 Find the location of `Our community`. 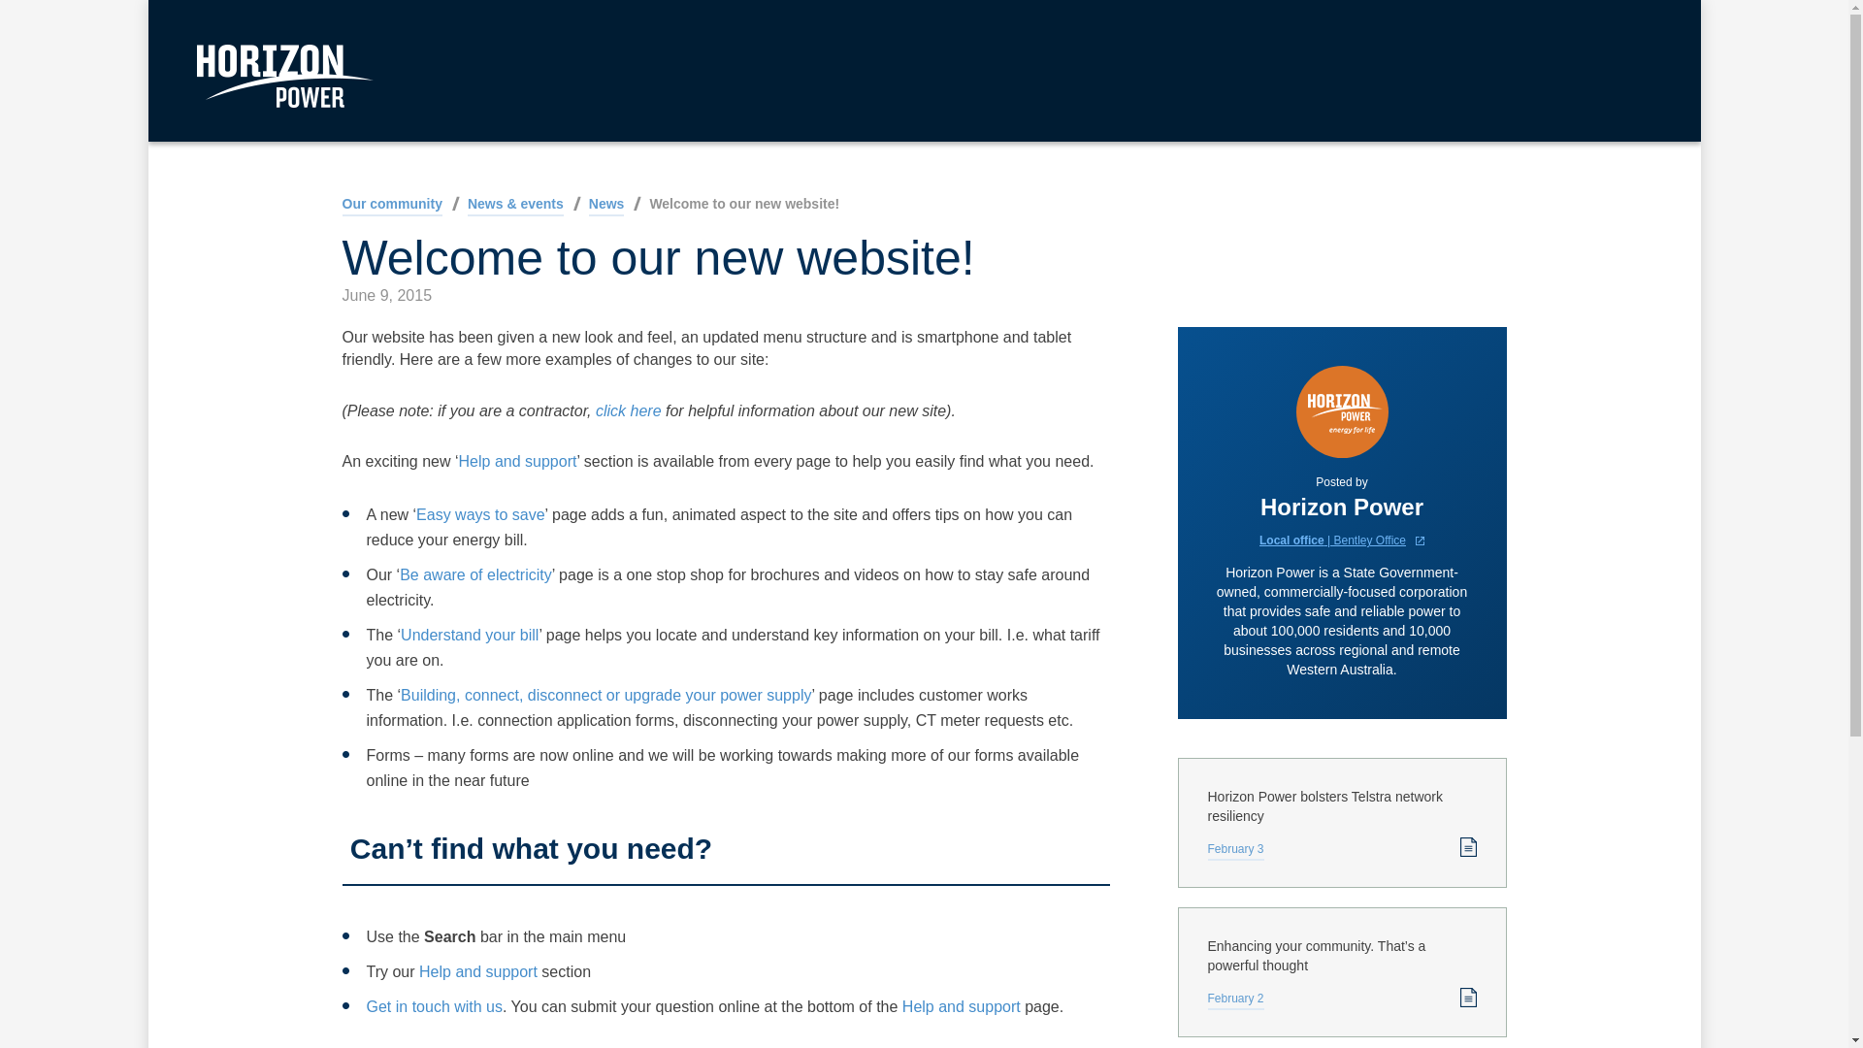

Our community is located at coordinates (391, 206).